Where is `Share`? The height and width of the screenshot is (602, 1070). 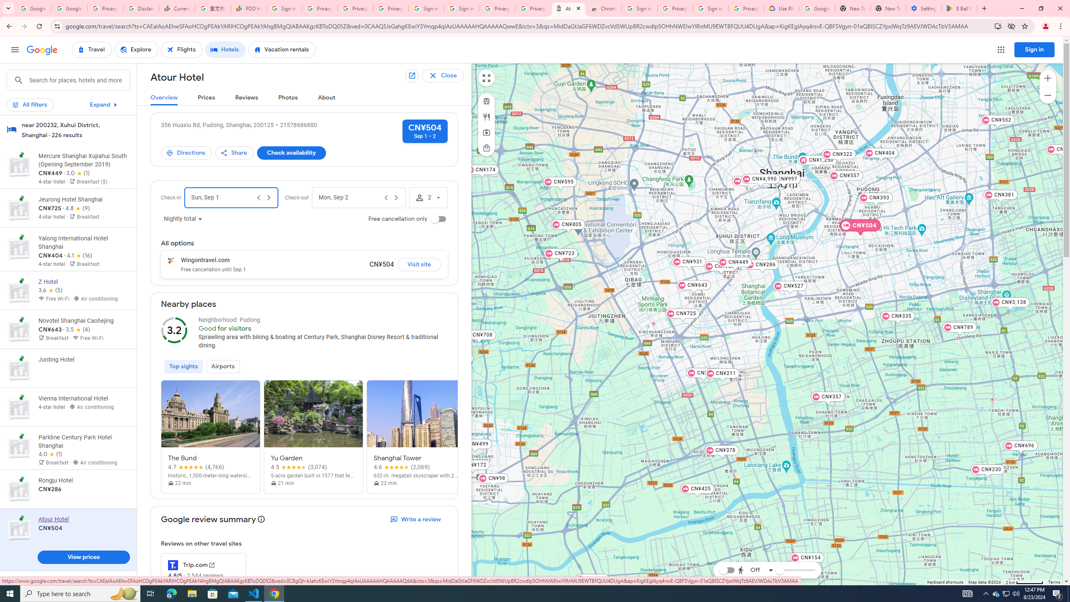
Share is located at coordinates (235, 153).